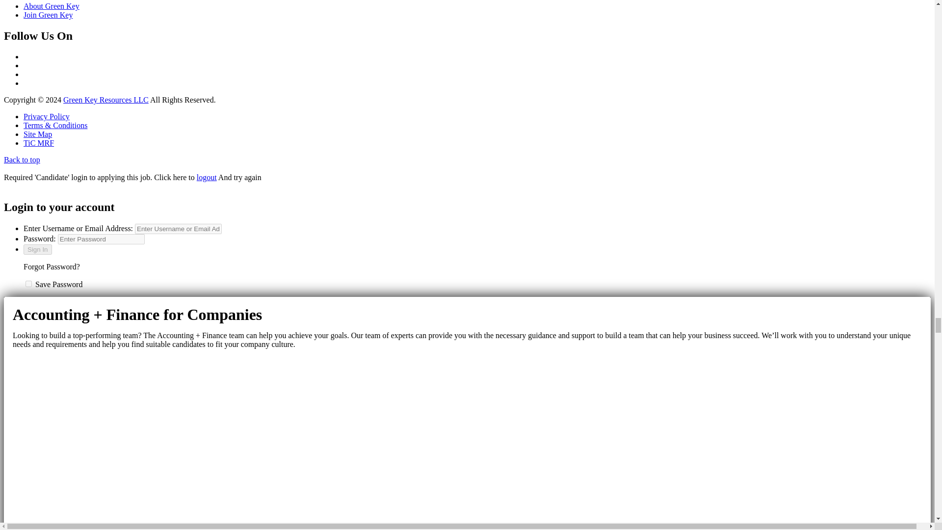 The image size is (942, 530). I want to click on Back to top, so click(22, 159).